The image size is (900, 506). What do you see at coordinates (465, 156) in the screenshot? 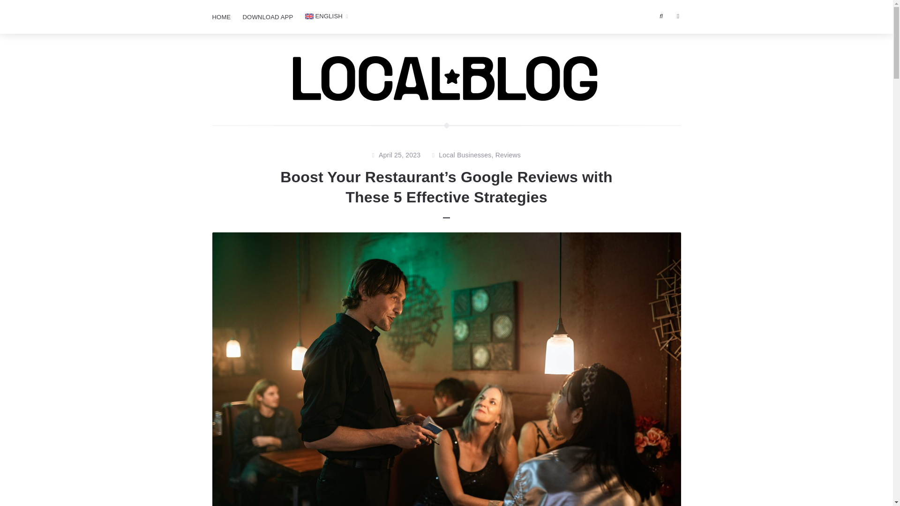
I see `Local Businesses` at bounding box center [465, 156].